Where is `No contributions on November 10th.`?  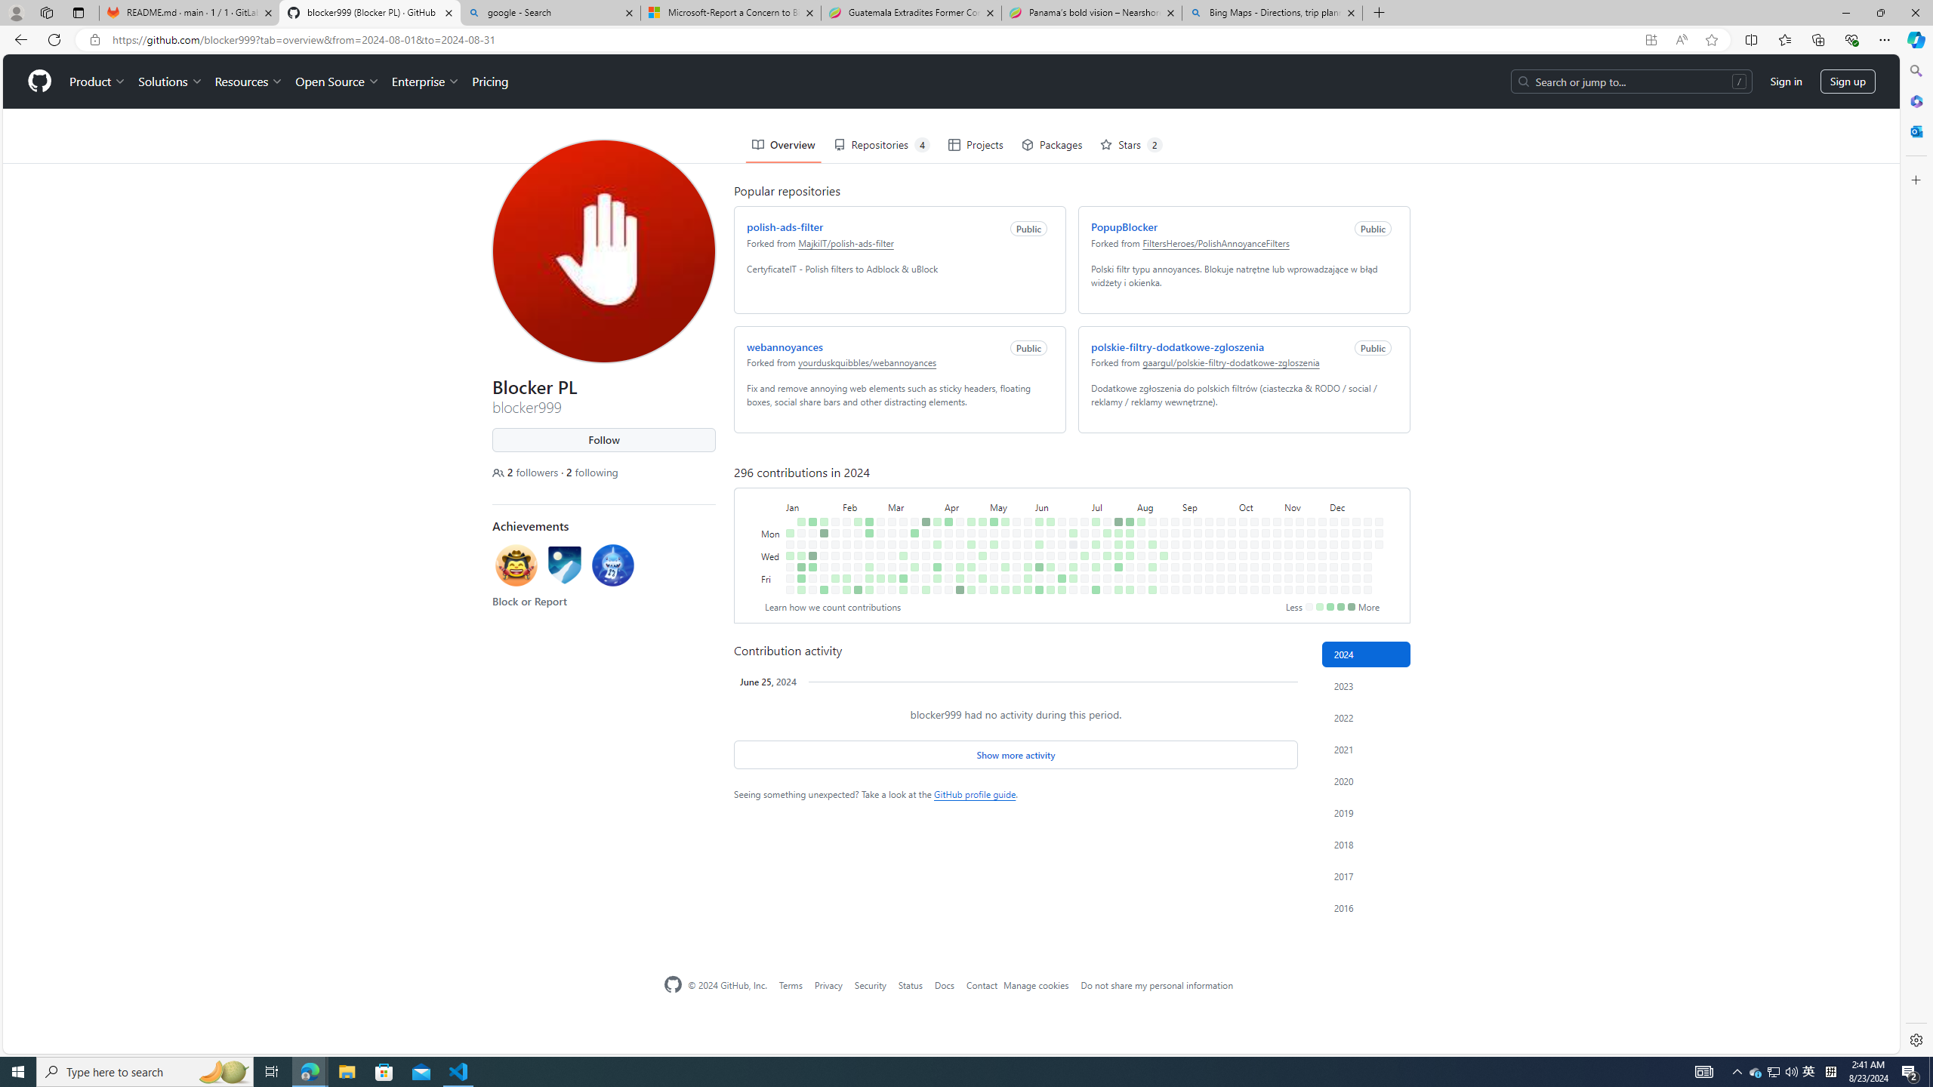
No contributions on November 10th. is located at coordinates (1296, 467).